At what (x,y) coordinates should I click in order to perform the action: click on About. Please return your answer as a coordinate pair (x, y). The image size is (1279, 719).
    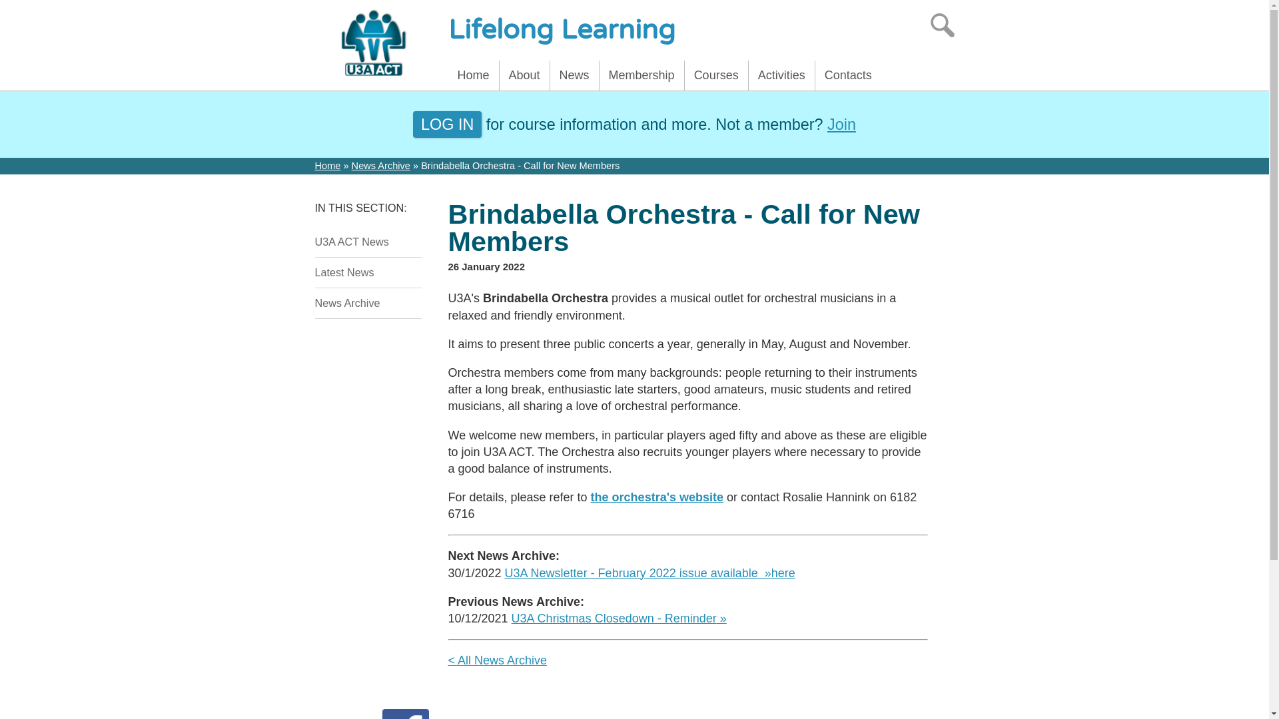
    Looking at the image, I should click on (525, 76).